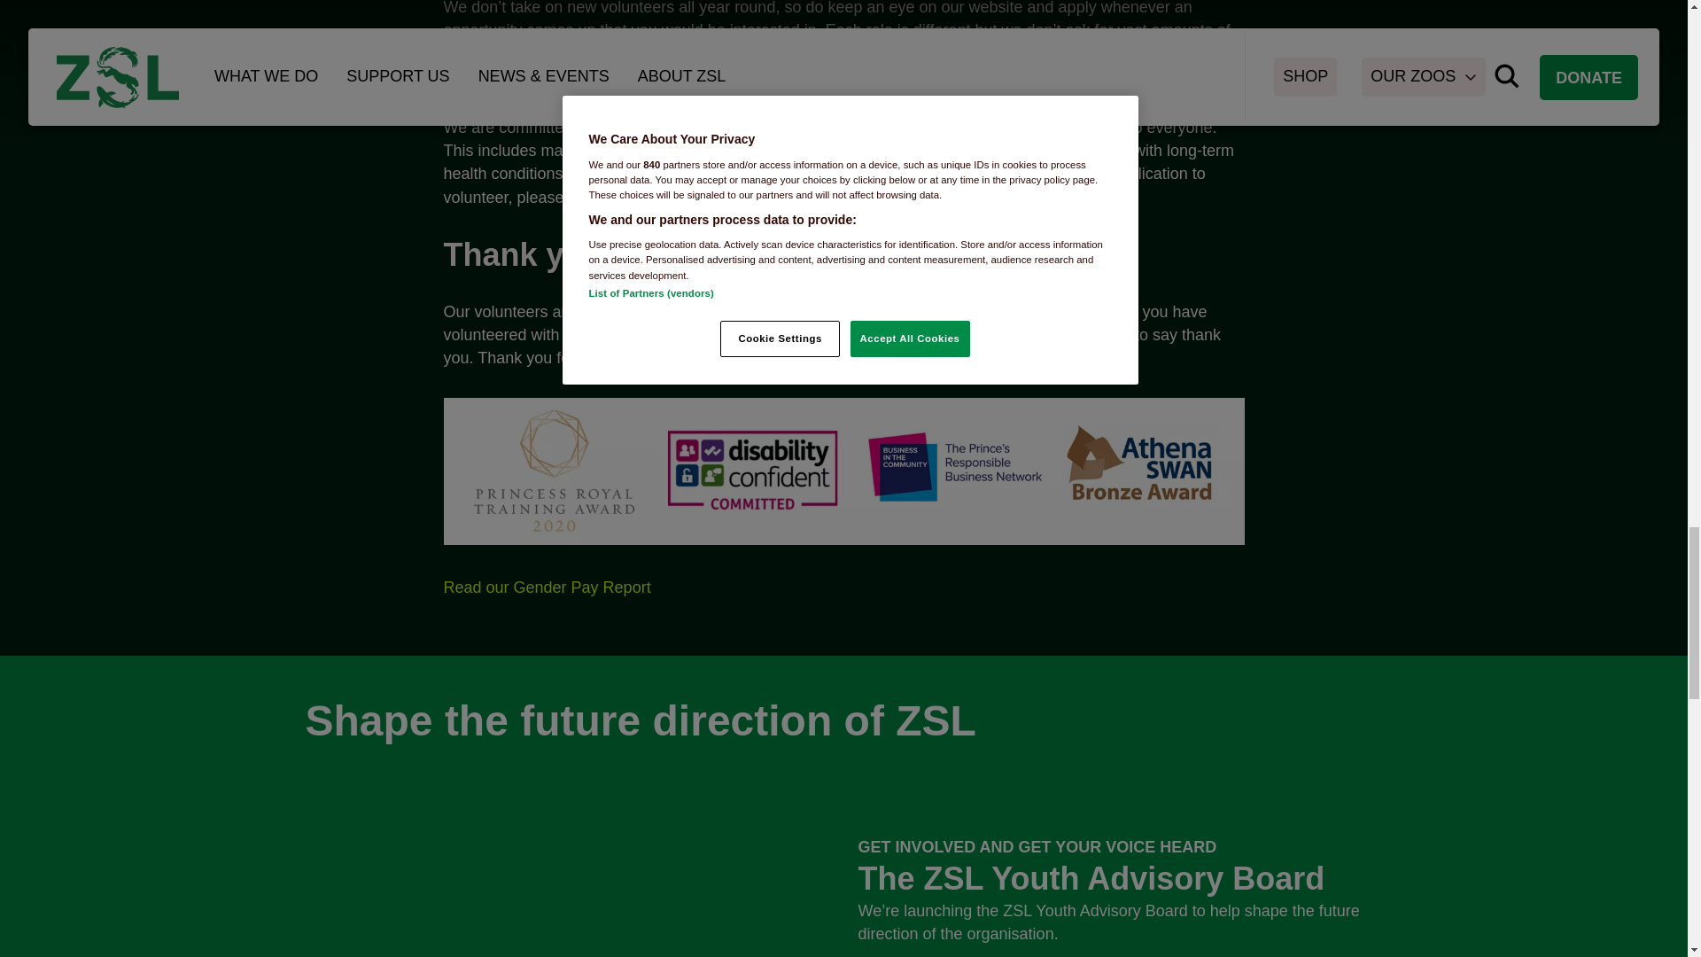  I want to click on About ZSL, so click(546, 587).